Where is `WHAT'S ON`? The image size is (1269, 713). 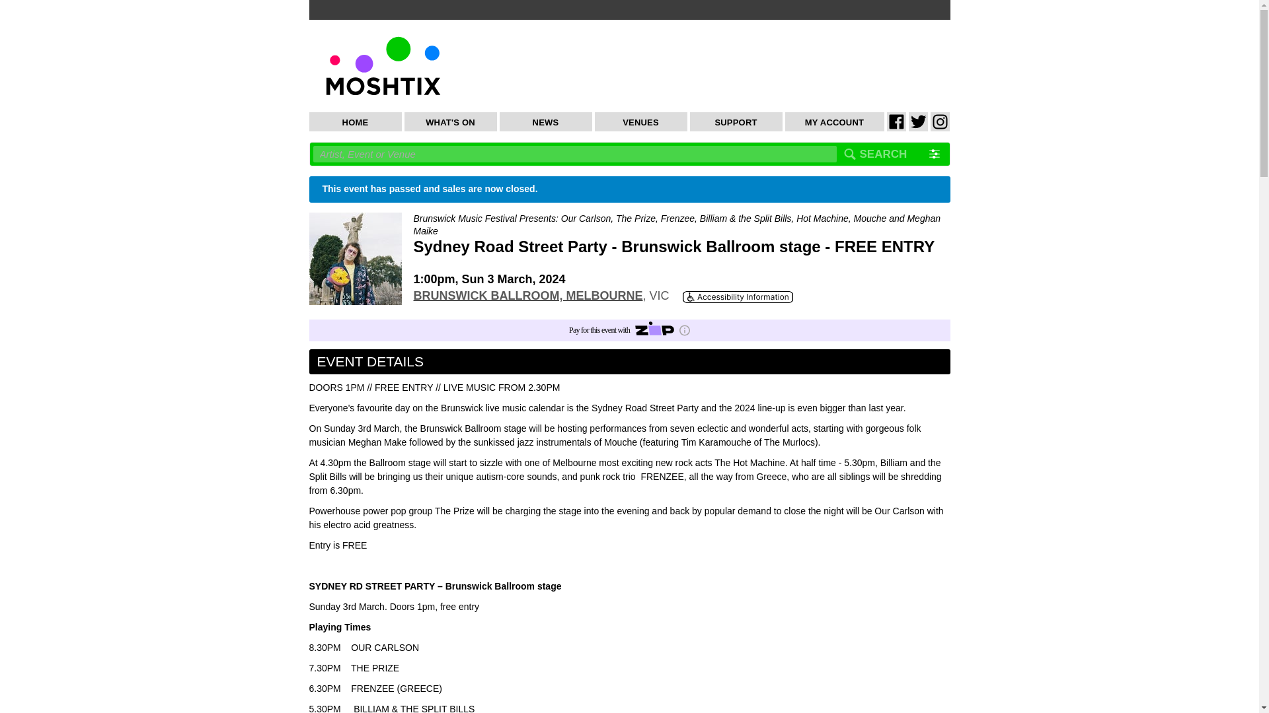
WHAT'S ON is located at coordinates (451, 121).